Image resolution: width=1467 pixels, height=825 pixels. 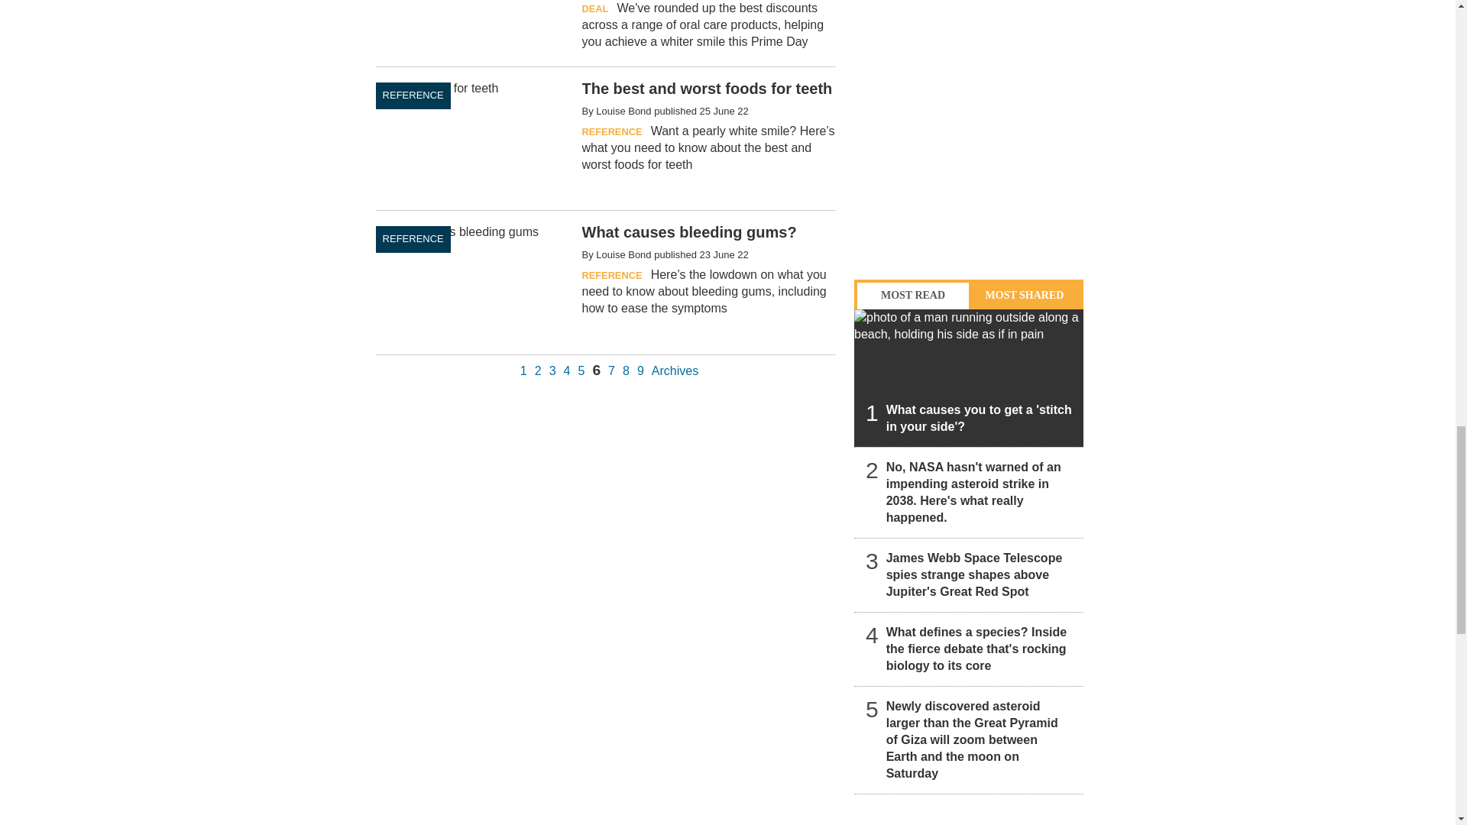 What do you see at coordinates (969, 378) in the screenshot?
I see `What causes you to get a 'stitch in your side'?` at bounding box center [969, 378].